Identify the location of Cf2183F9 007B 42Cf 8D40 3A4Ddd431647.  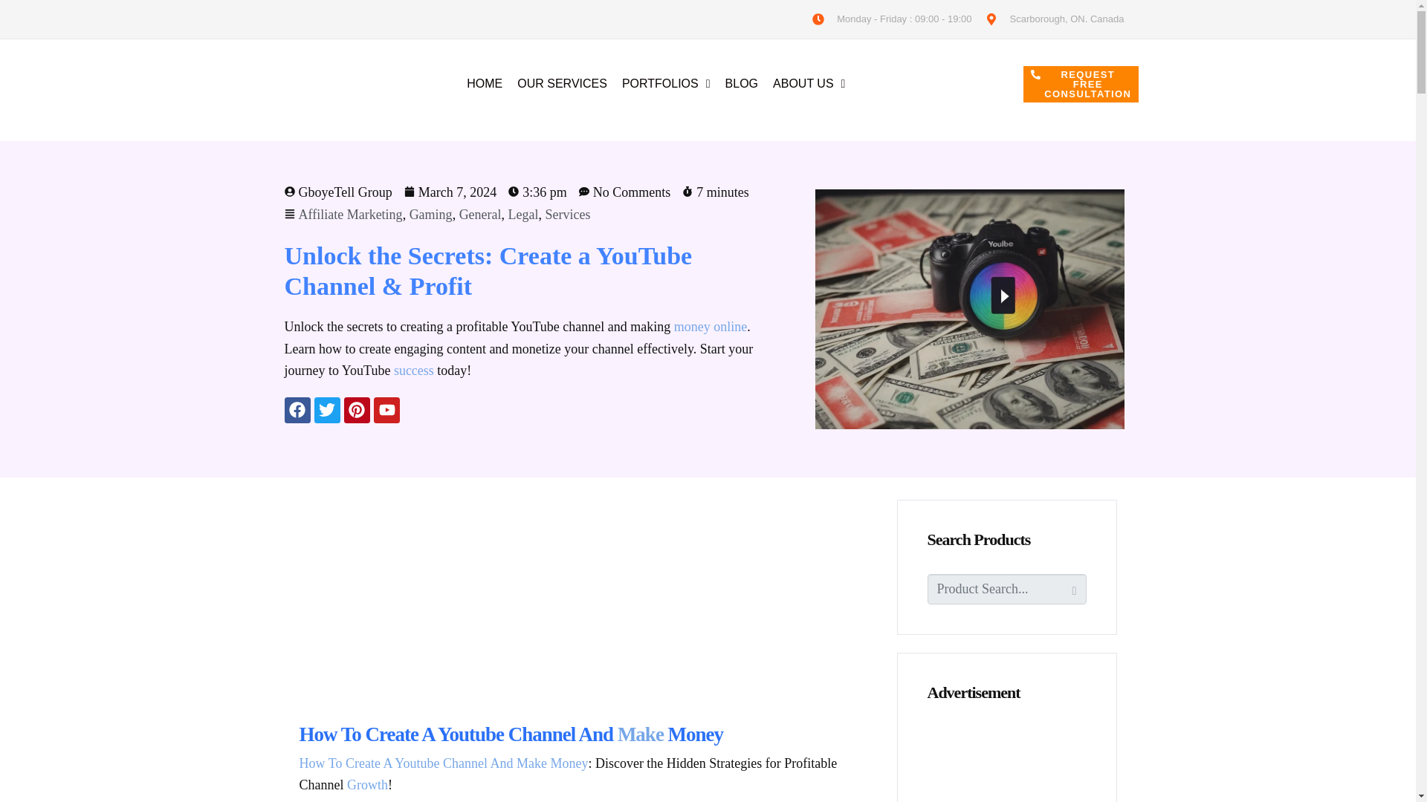
(969, 309).